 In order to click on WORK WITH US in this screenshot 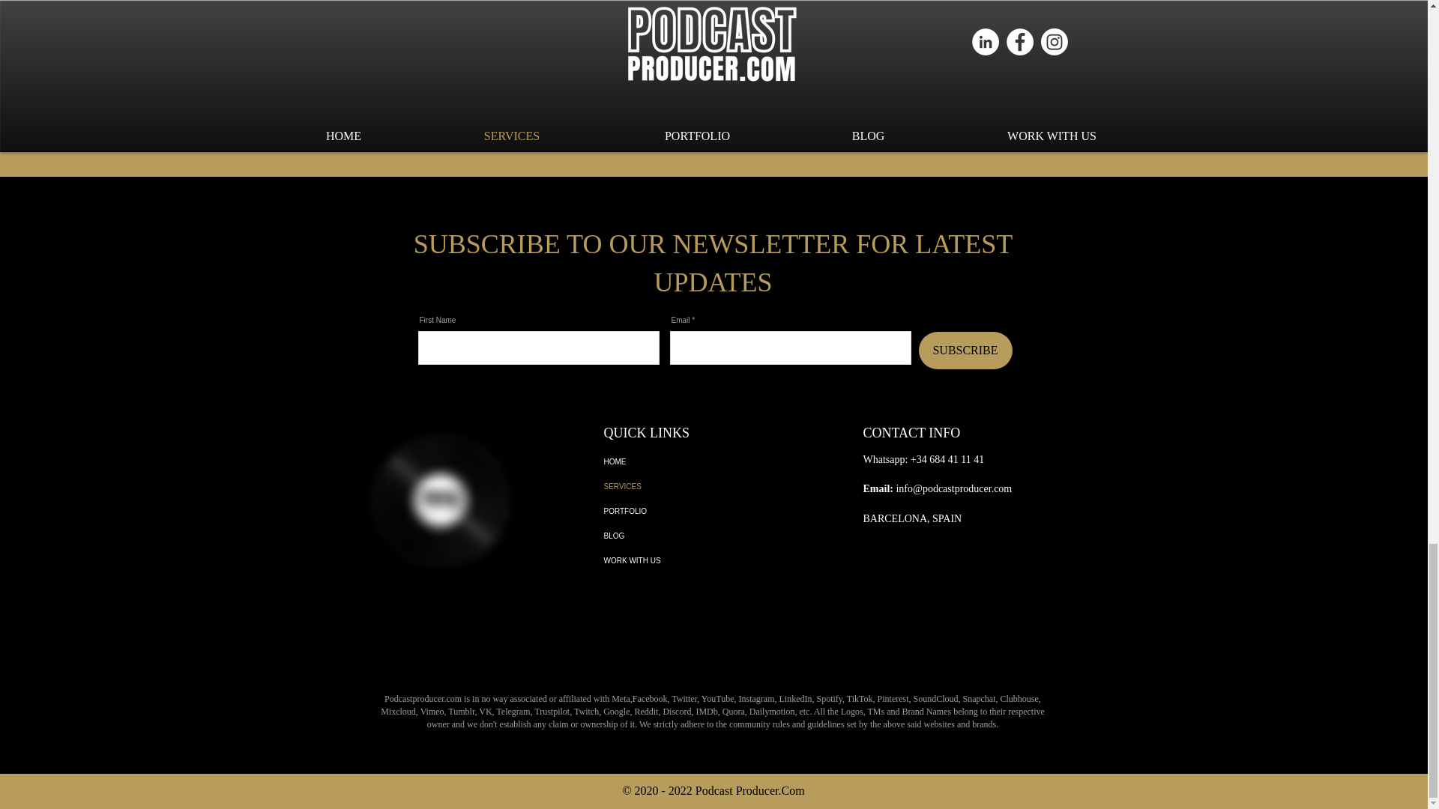, I will do `click(692, 560)`.